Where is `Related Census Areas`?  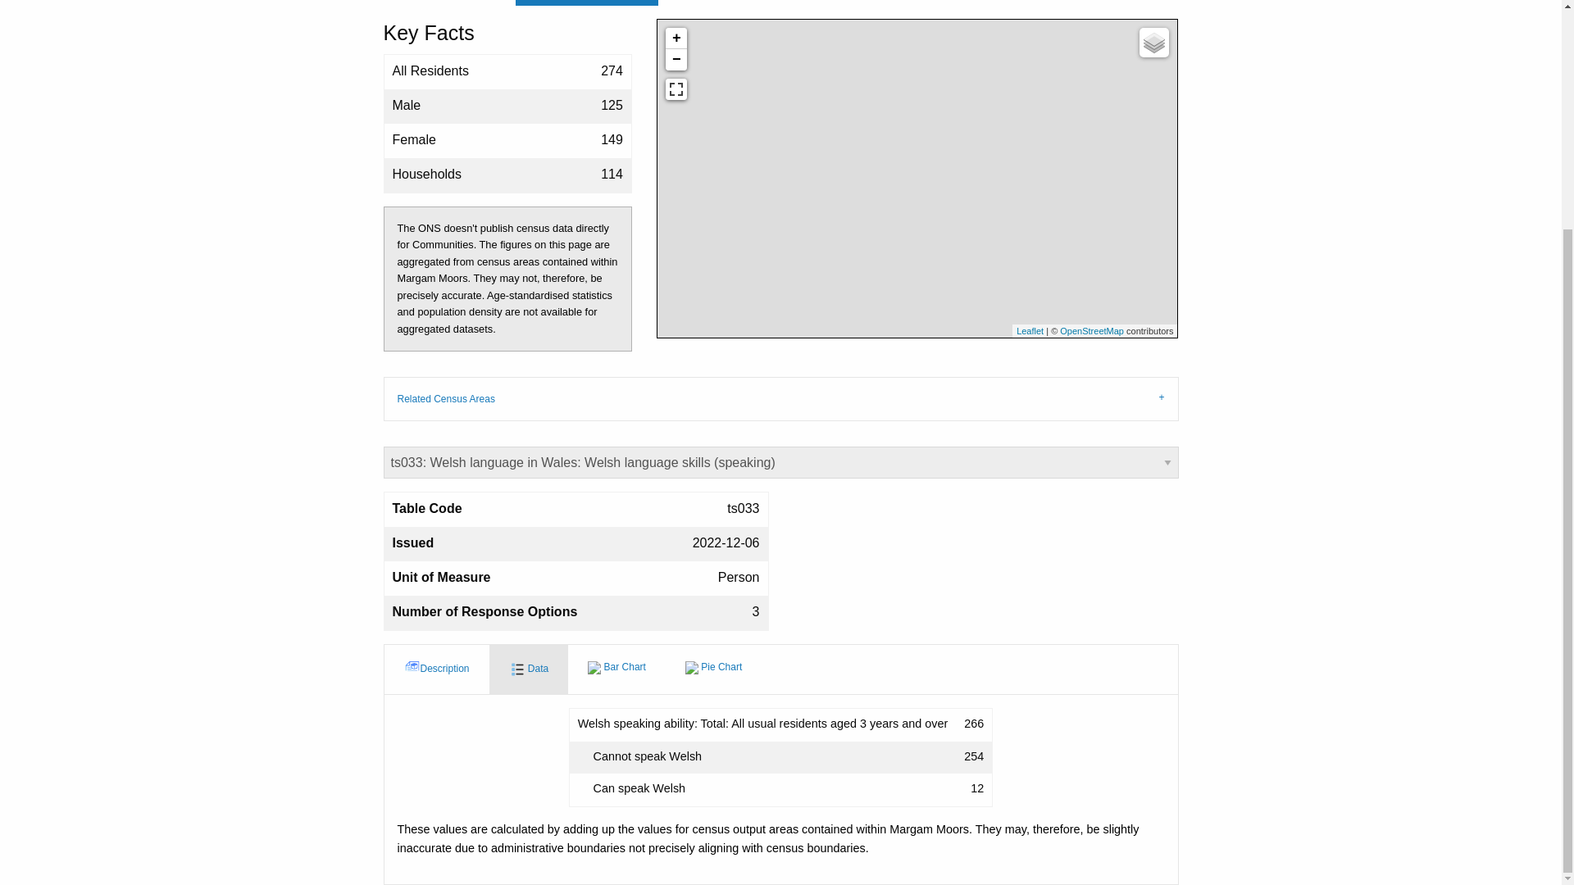
Related Census Areas is located at coordinates (781, 399).